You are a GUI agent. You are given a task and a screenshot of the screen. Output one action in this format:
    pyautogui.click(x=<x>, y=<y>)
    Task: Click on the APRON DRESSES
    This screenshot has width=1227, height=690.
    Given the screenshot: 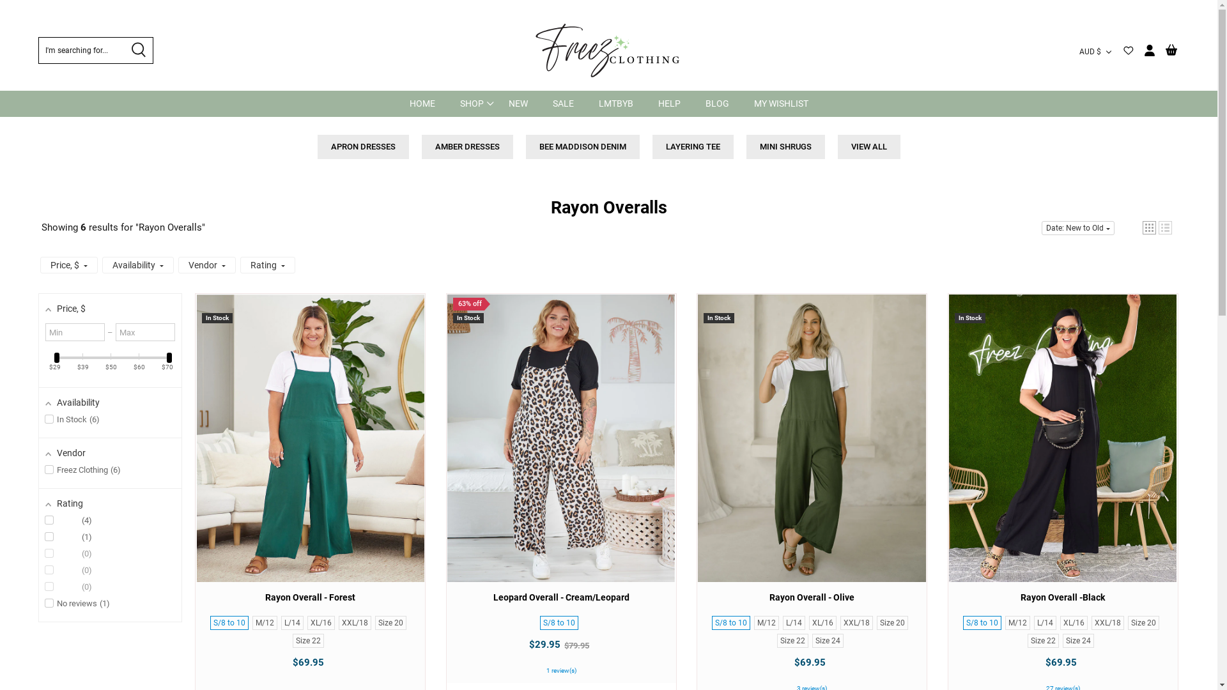 What is the action you would take?
    pyautogui.click(x=363, y=147)
    